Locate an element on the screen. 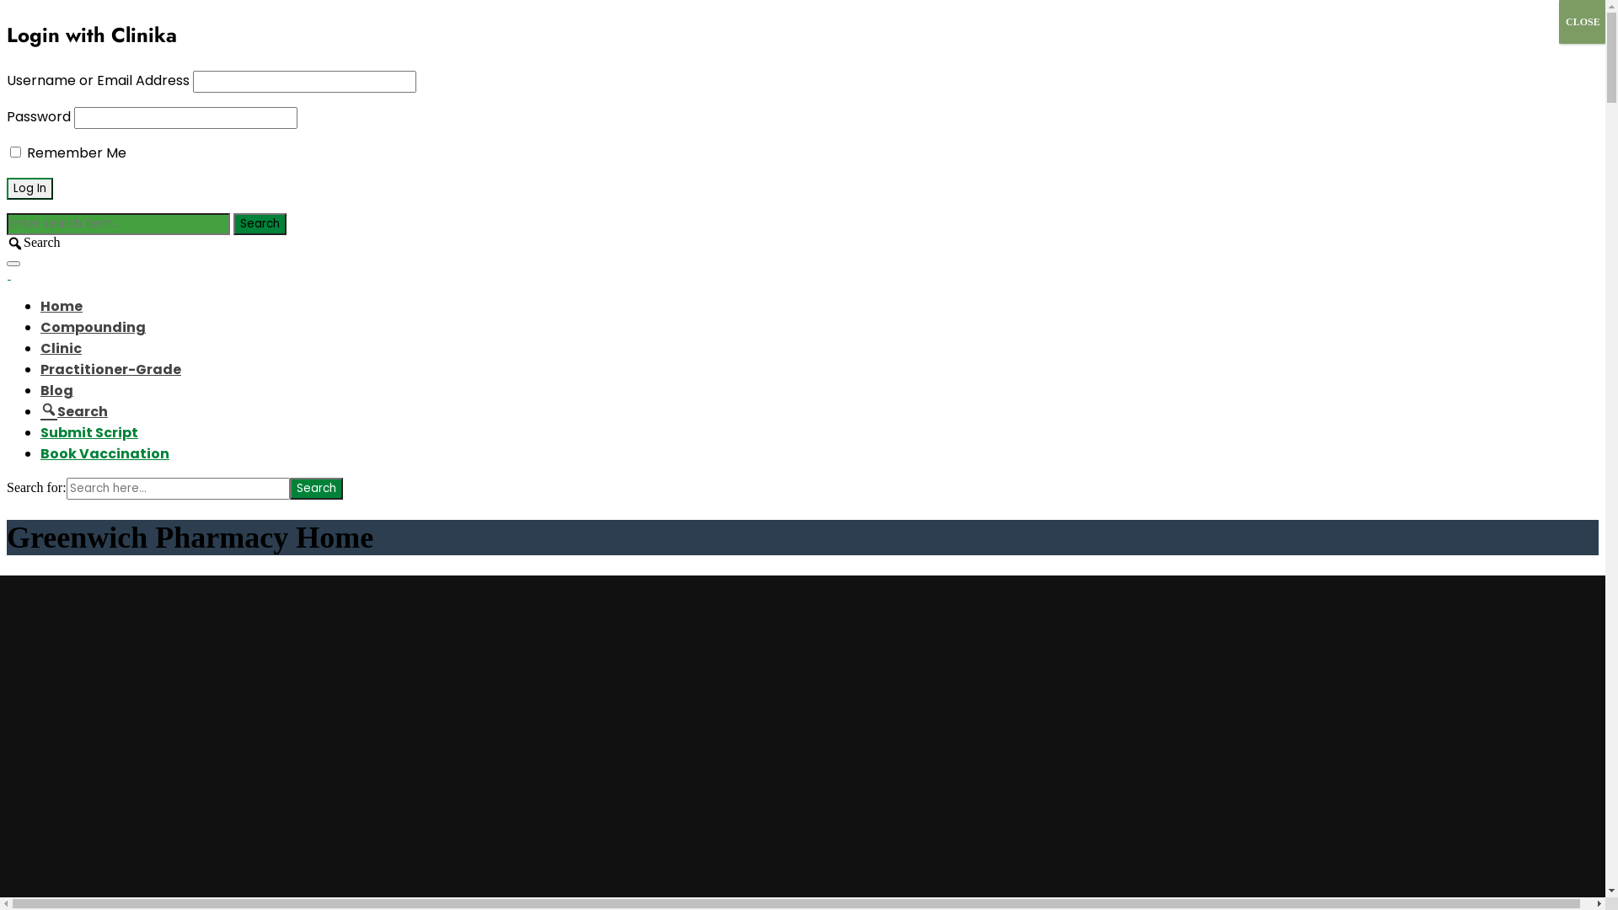  Book Vaccination is located at coordinates (104, 453).